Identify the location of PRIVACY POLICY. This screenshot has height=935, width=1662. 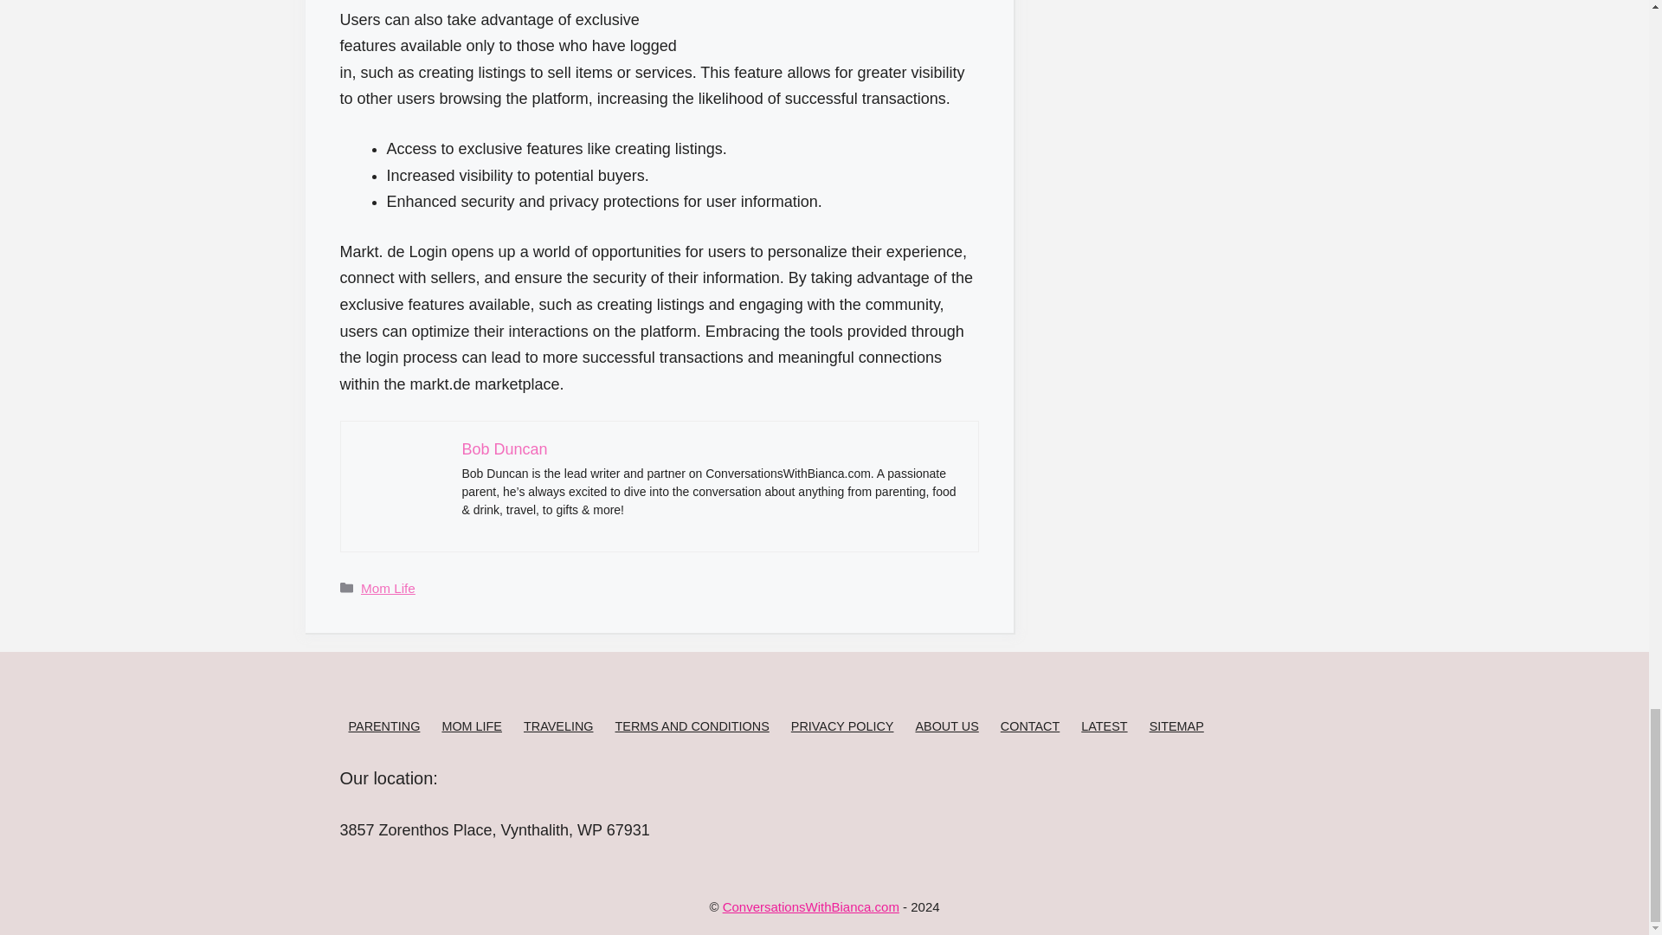
(841, 725).